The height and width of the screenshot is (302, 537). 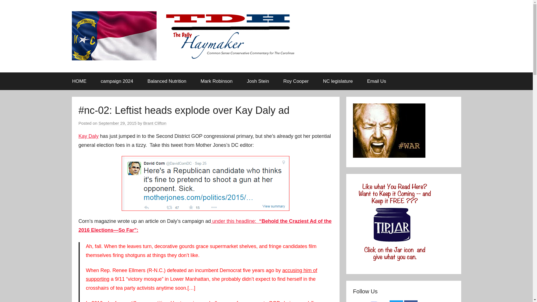 What do you see at coordinates (258, 81) in the screenshot?
I see `Josh Stein` at bounding box center [258, 81].